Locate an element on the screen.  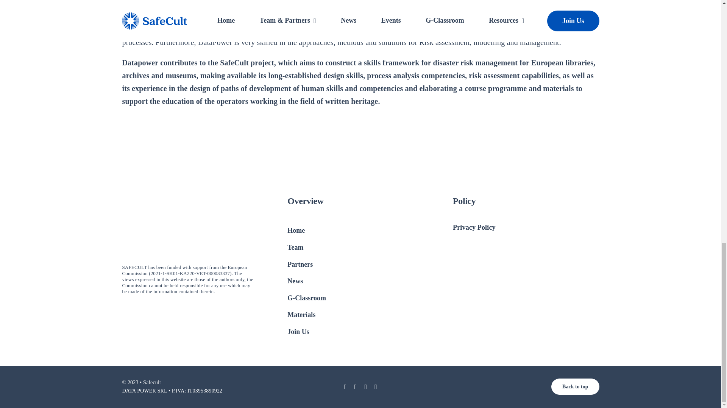
Team is located at coordinates (320, 248).